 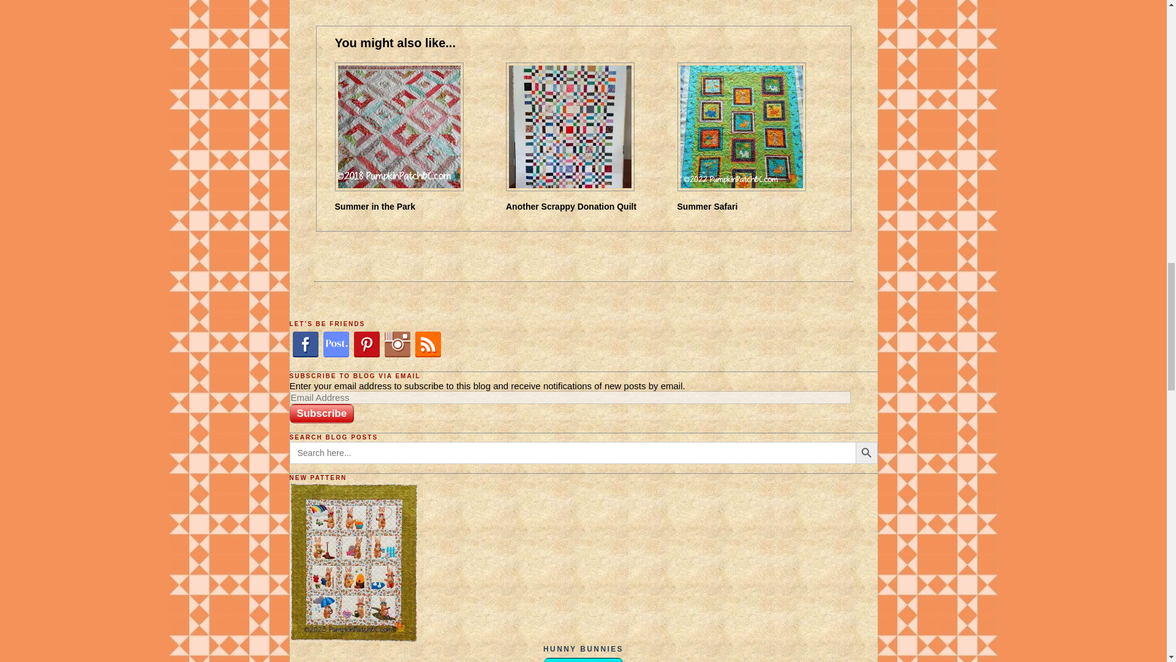 I want to click on Summer Safari, so click(x=756, y=126).